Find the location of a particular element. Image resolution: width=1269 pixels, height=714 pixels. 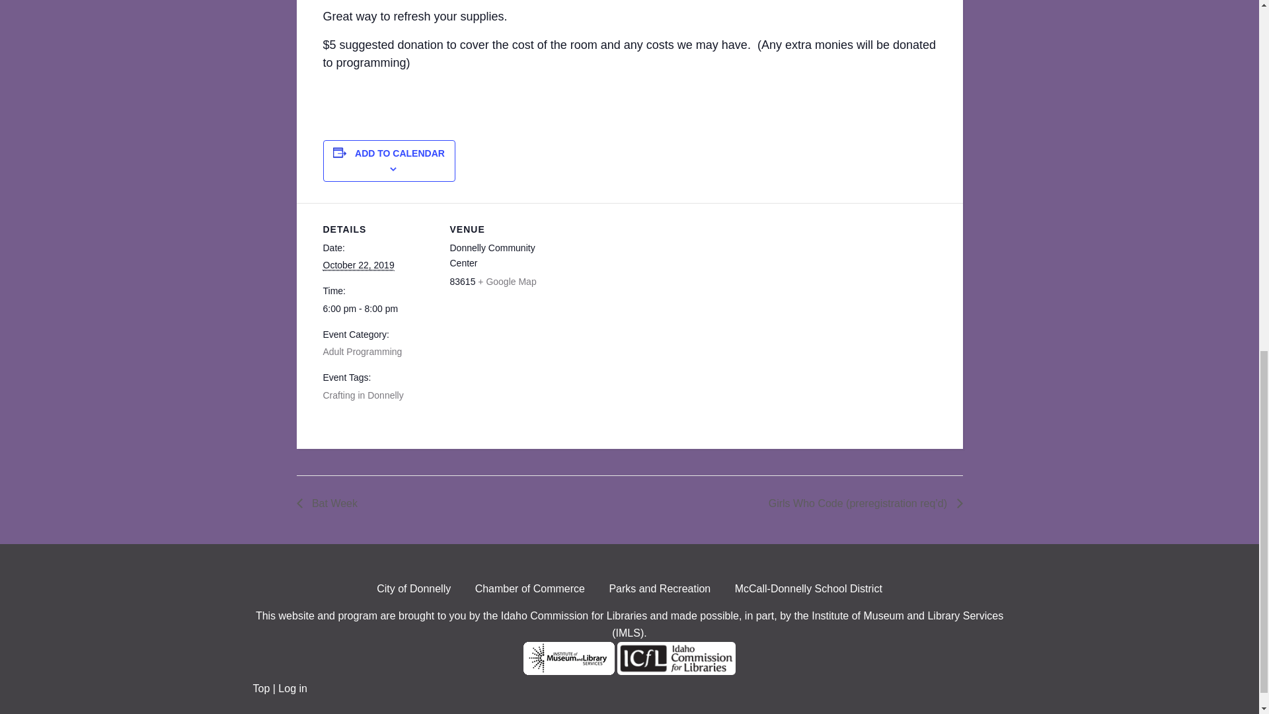

Click to view a Google Map is located at coordinates (506, 282).